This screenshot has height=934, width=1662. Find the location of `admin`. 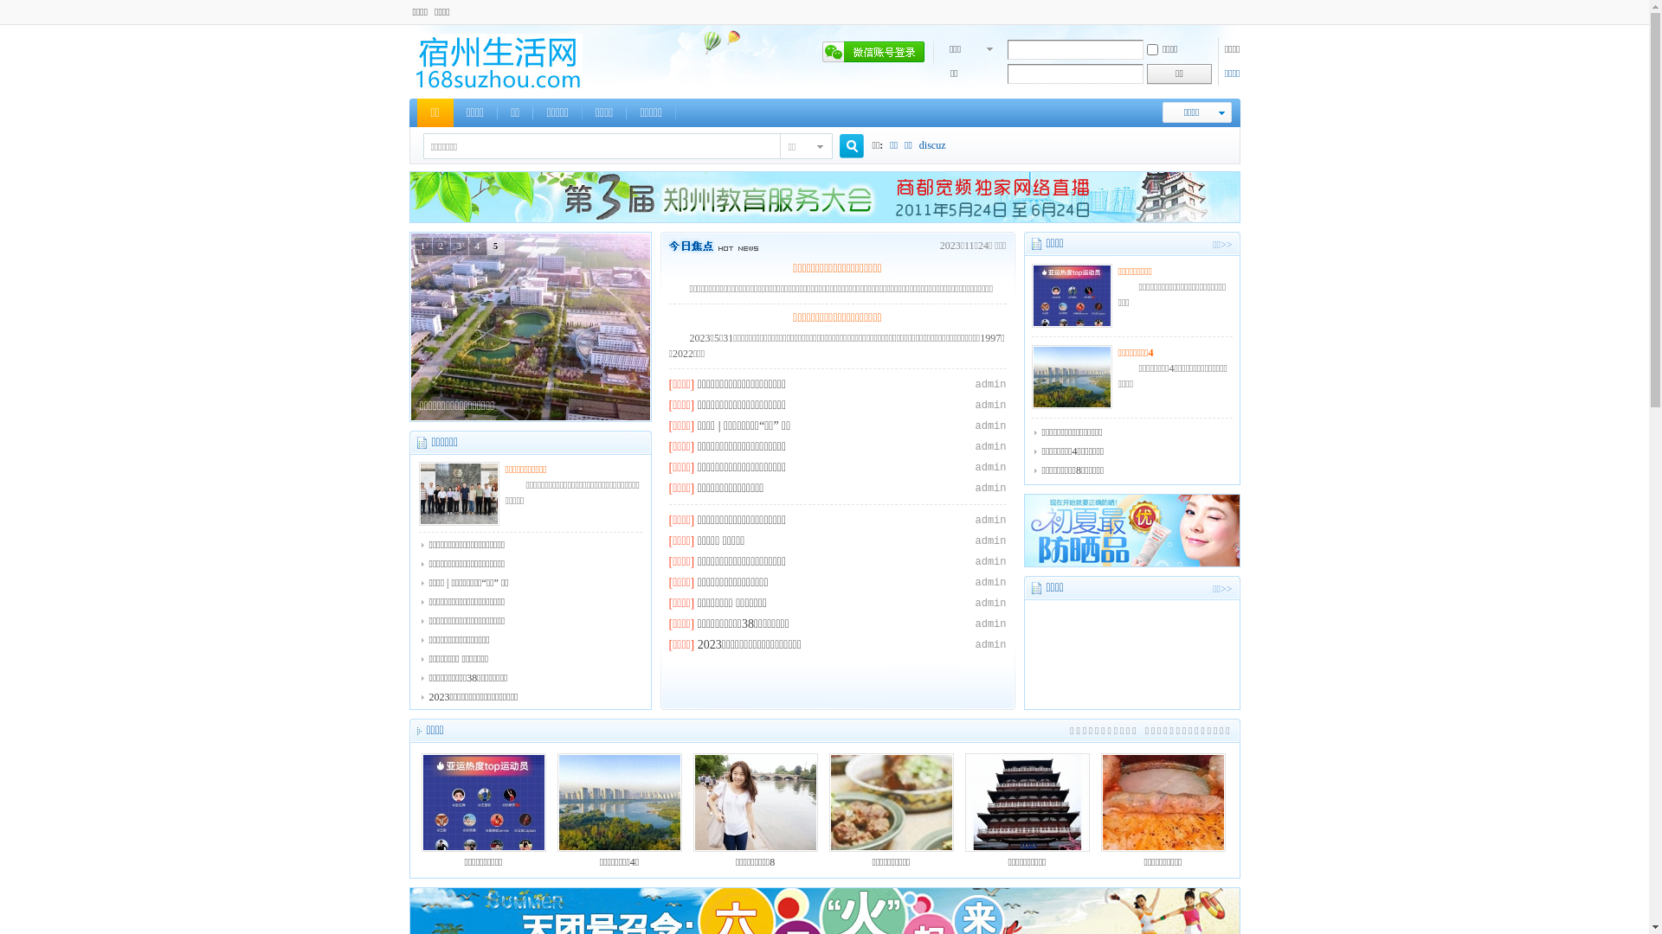

admin is located at coordinates (990, 604).